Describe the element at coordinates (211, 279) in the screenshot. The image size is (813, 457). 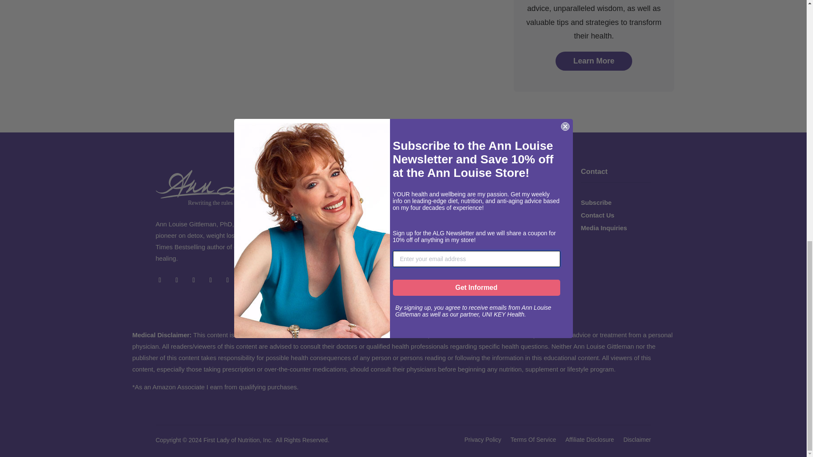
I see `Follow on Youtube` at that location.